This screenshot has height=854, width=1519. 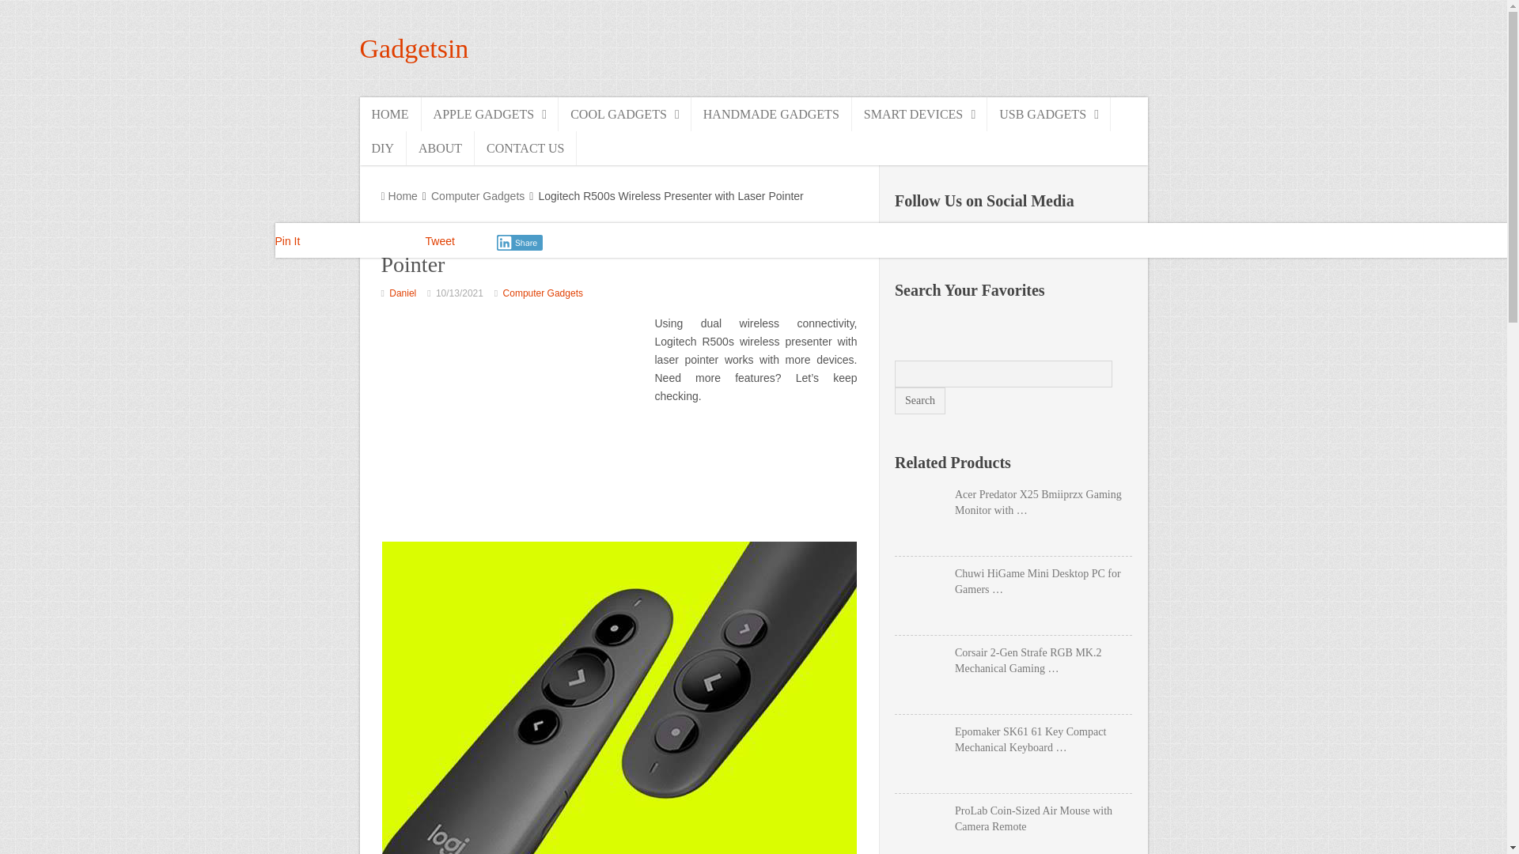 I want to click on Computer Gadgets, so click(x=543, y=293).